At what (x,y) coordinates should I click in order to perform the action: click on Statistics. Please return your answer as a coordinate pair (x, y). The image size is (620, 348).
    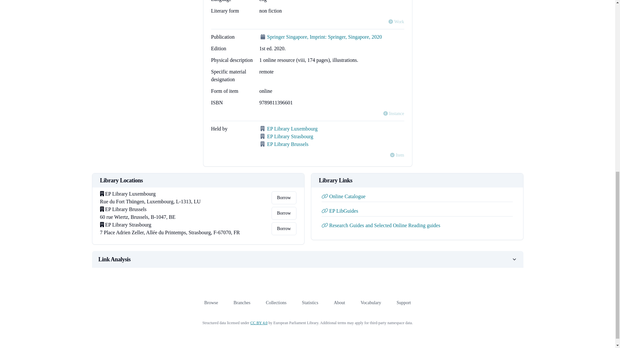
    Looking at the image, I should click on (310, 303).